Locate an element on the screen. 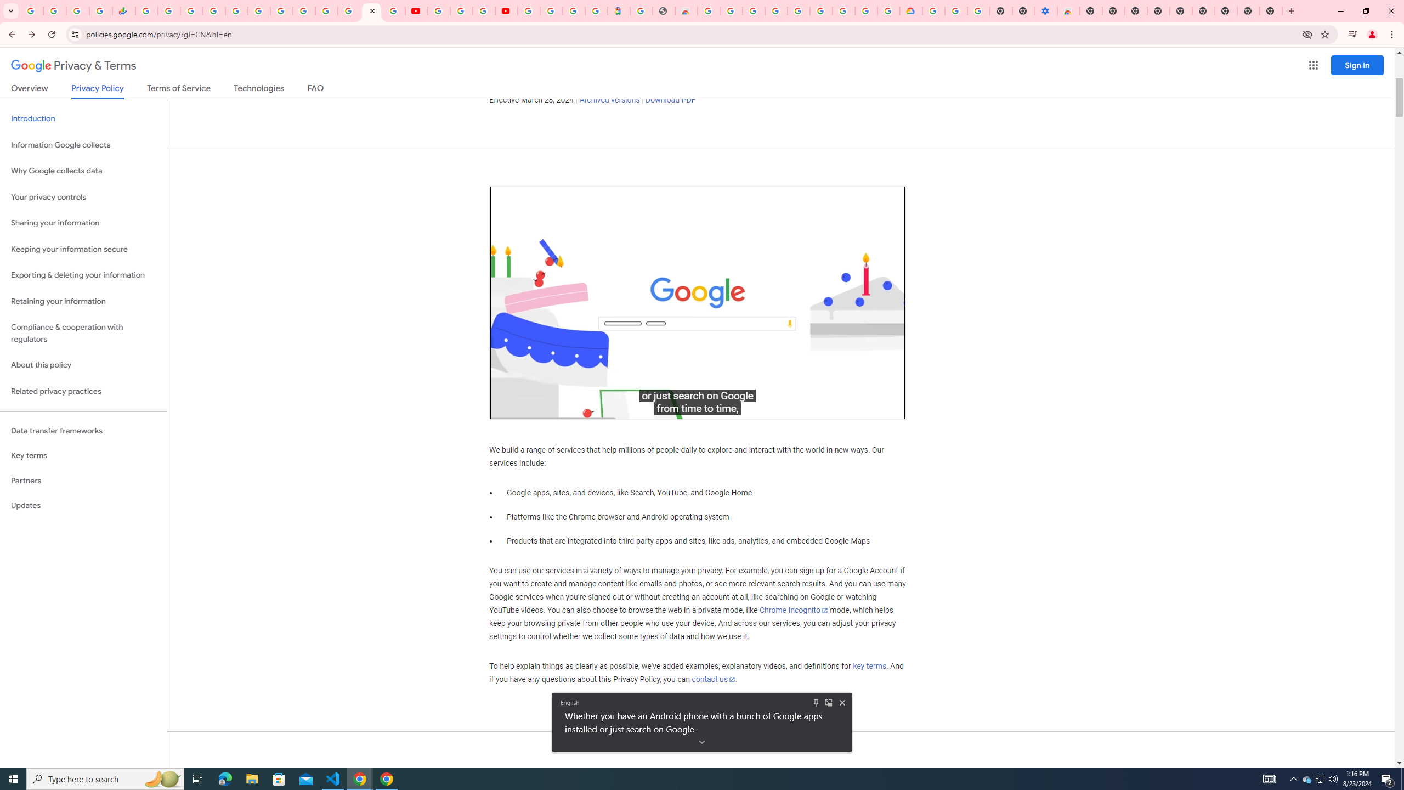  New Tab is located at coordinates (1271, 11).